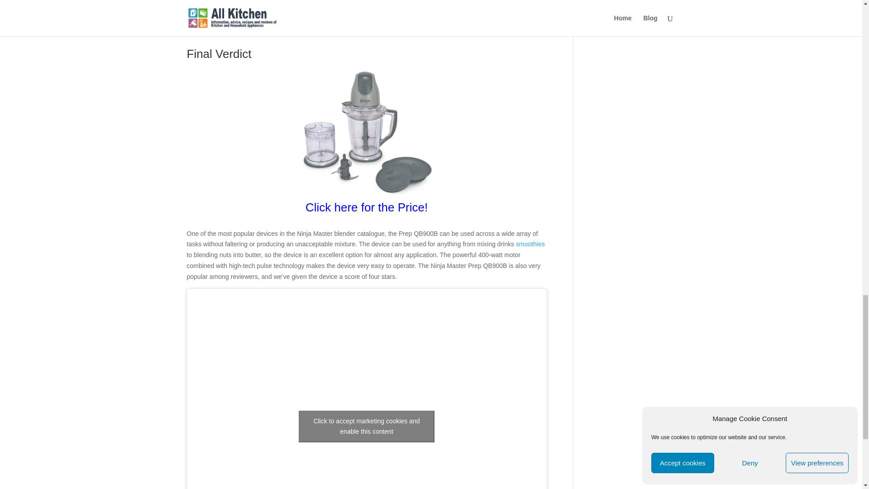 This screenshot has width=869, height=489. Describe the element at coordinates (367, 426) in the screenshot. I see `Click to accept marketing cookies and enable this content` at that location.